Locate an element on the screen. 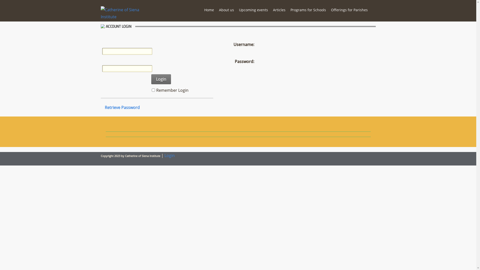  Catherine of Siena Institute is located at coordinates (121, 16).